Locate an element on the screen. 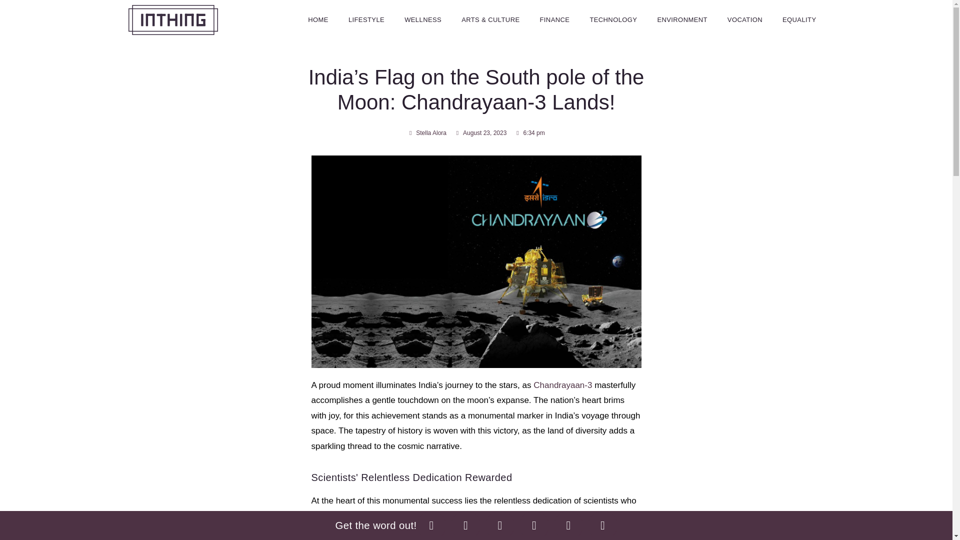  FINANCE is located at coordinates (554, 20).